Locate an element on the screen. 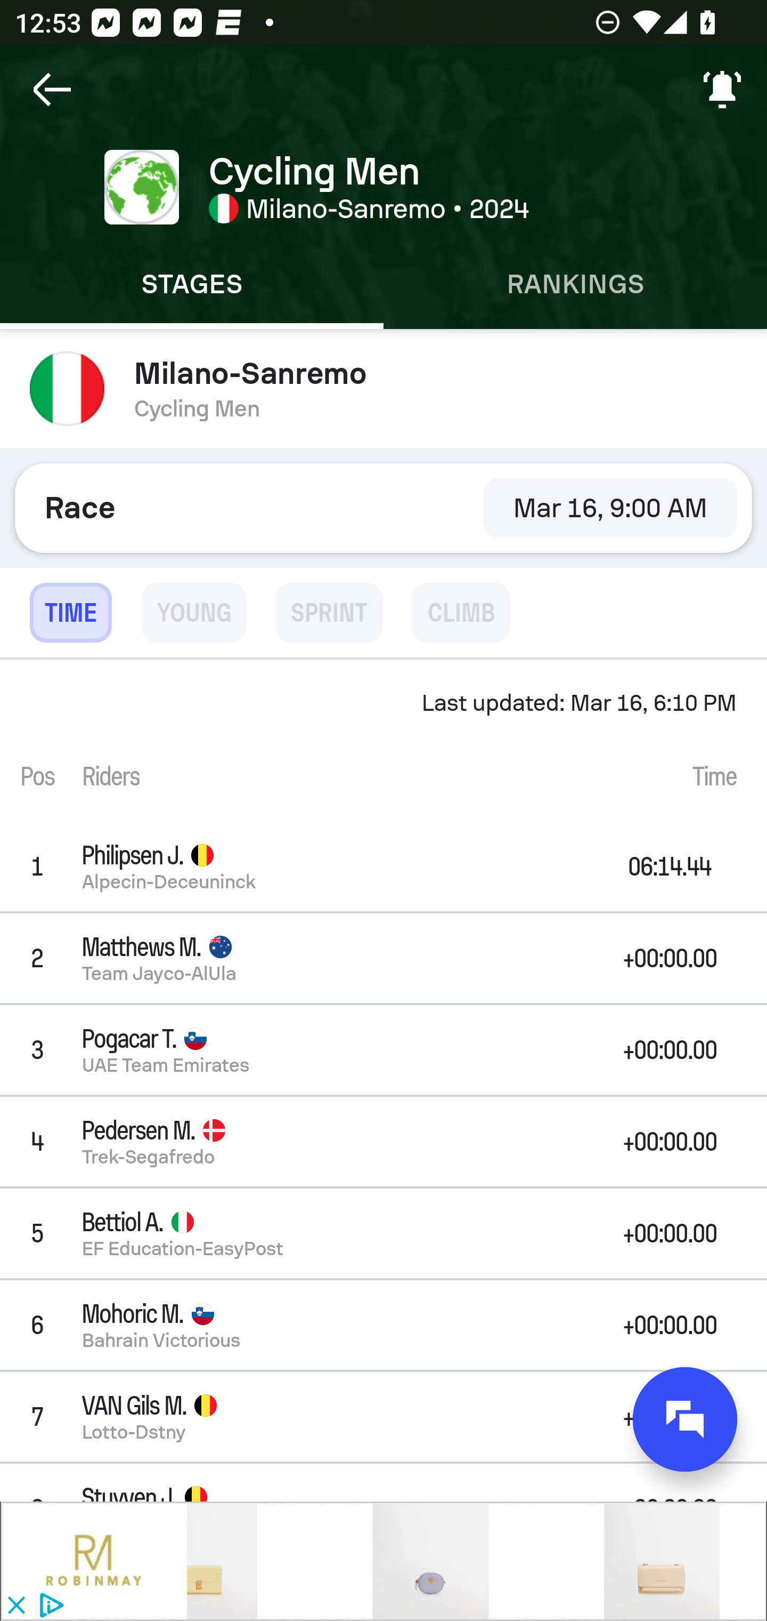  Navigate up is located at coordinates (52, 90).